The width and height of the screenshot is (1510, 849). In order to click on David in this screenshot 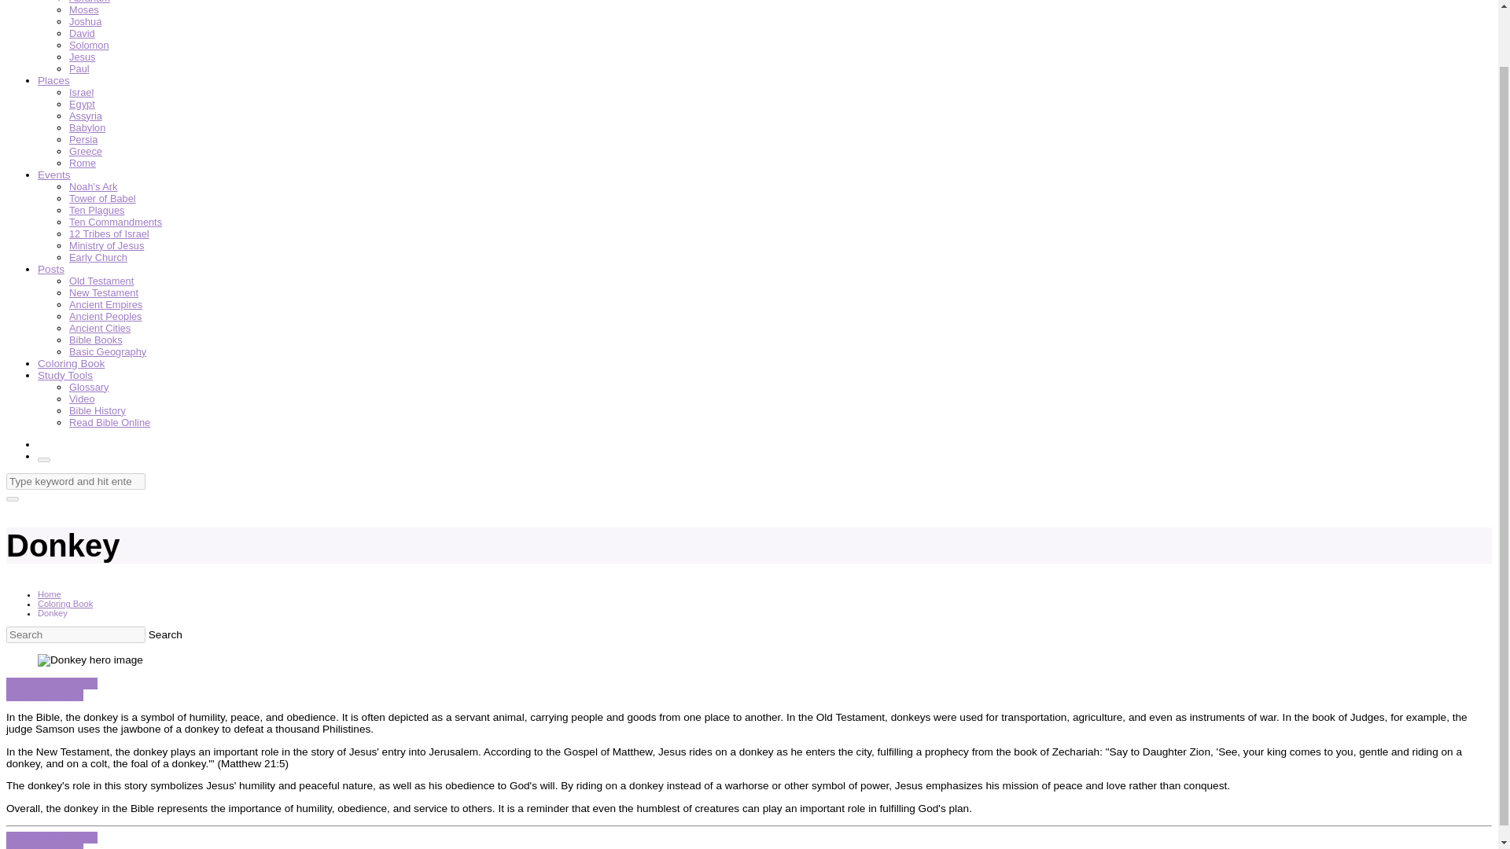, I will do `click(82, 33)`.